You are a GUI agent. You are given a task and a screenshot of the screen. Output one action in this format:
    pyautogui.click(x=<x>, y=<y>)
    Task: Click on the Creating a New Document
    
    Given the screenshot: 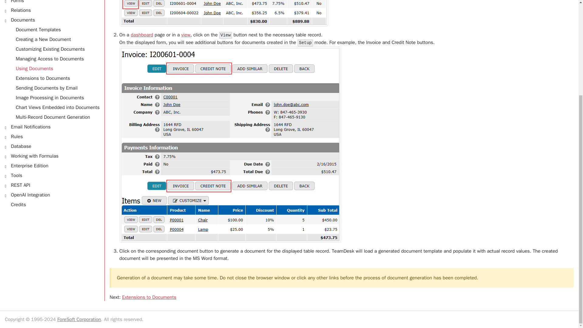 What is the action you would take?
    pyautogui.click(x=55, y=39)
    